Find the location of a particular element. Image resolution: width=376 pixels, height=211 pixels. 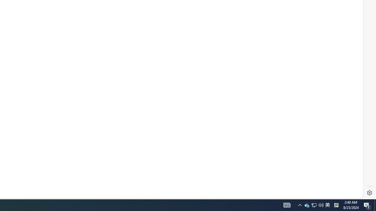

Safety & eco is located at coordinates (130, 185).